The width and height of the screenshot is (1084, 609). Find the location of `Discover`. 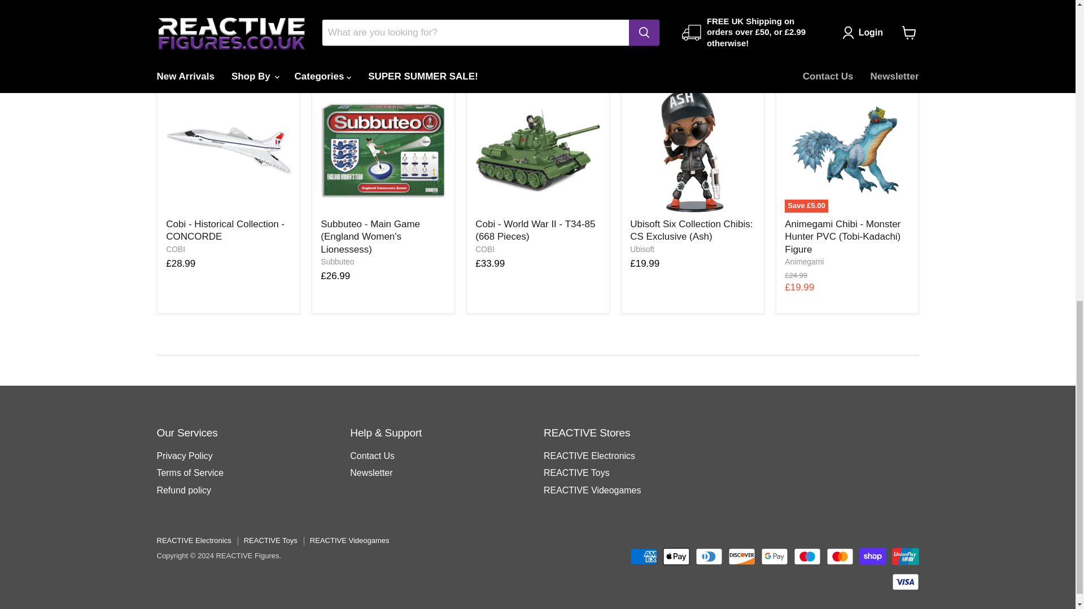

Discover is located at coordinates (742, 557).